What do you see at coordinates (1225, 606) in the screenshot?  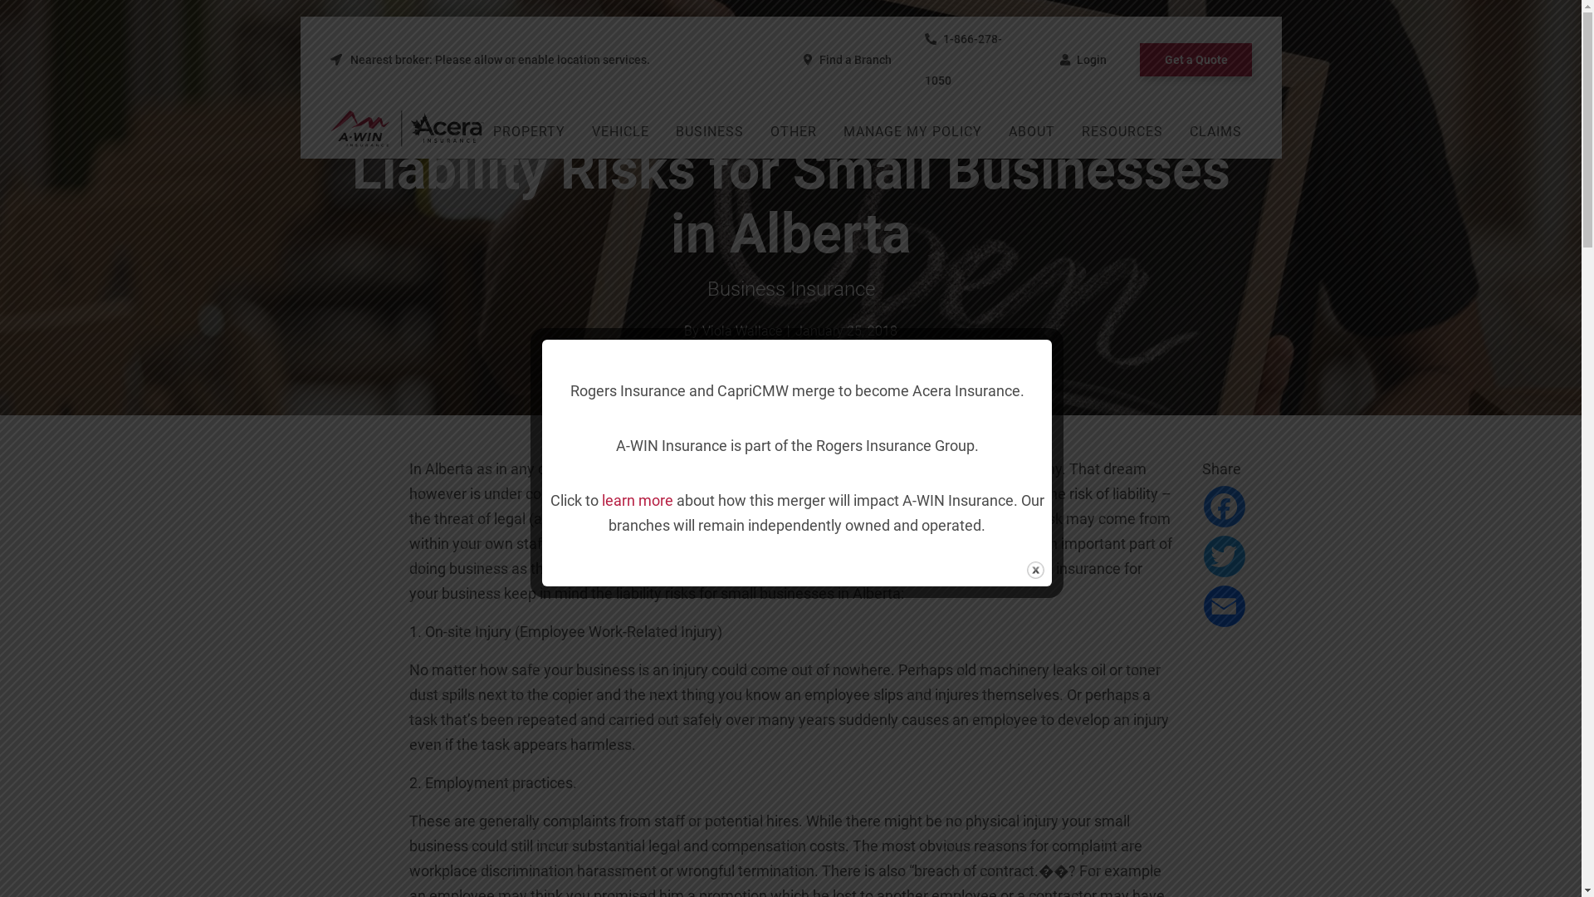 I see `Email` at bounding box center [1225, 606].